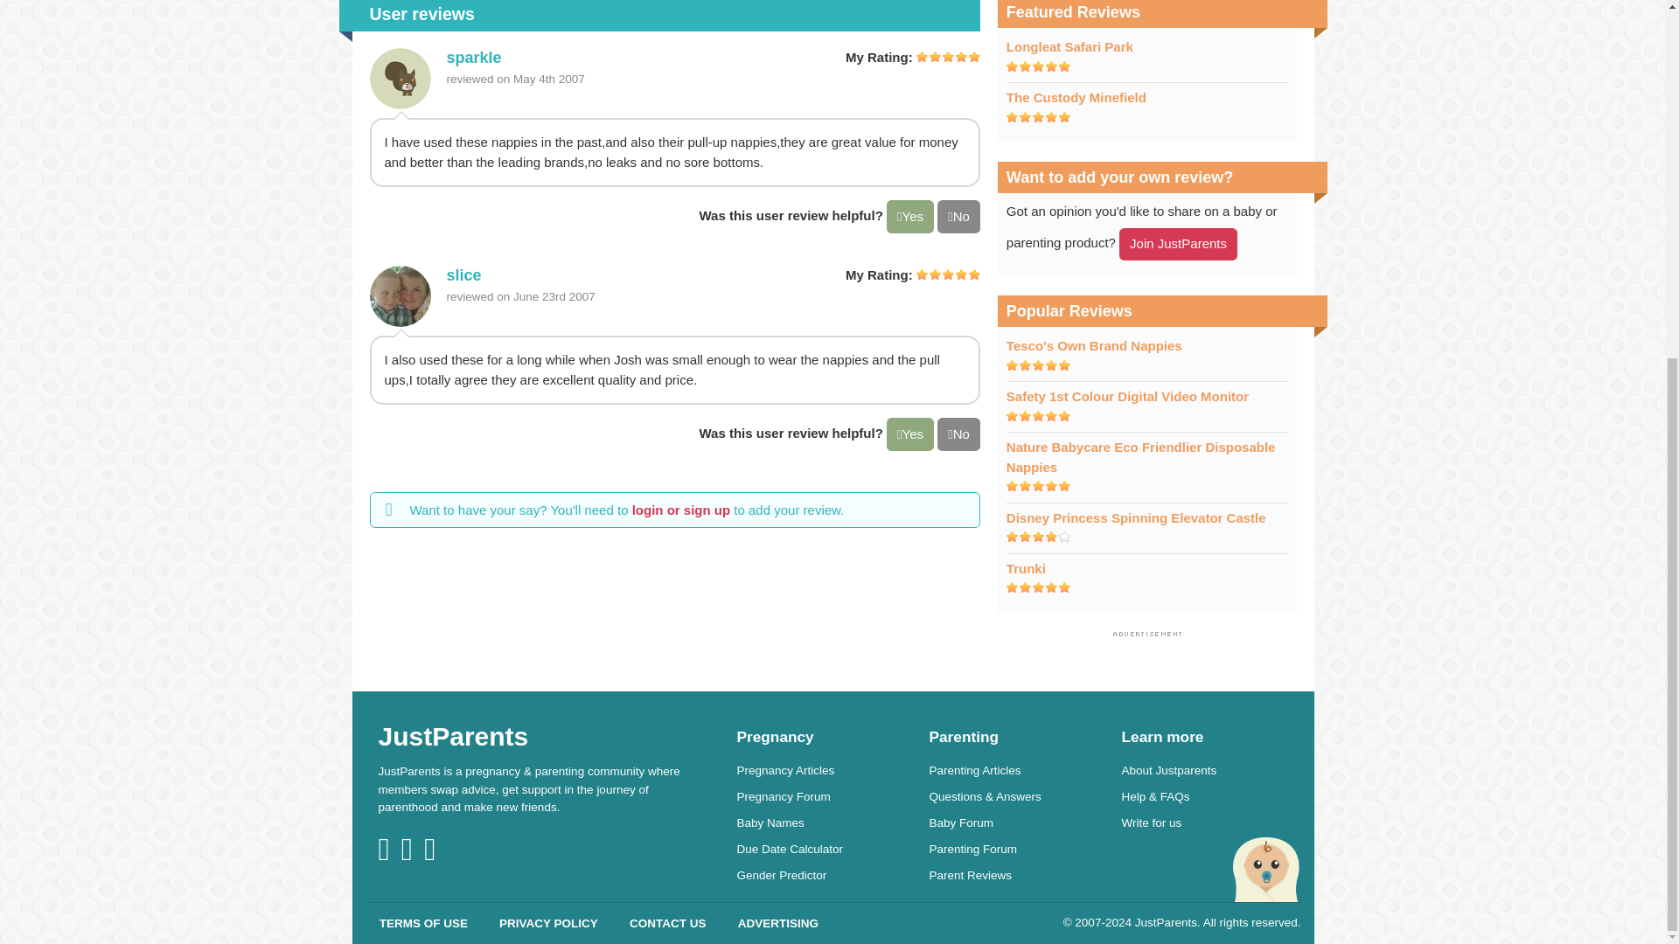 The height and width of the screenshot is (944, 1679). Describe the element at coordinates (909, 216) in the screenshot. I see `Yes` at that location.